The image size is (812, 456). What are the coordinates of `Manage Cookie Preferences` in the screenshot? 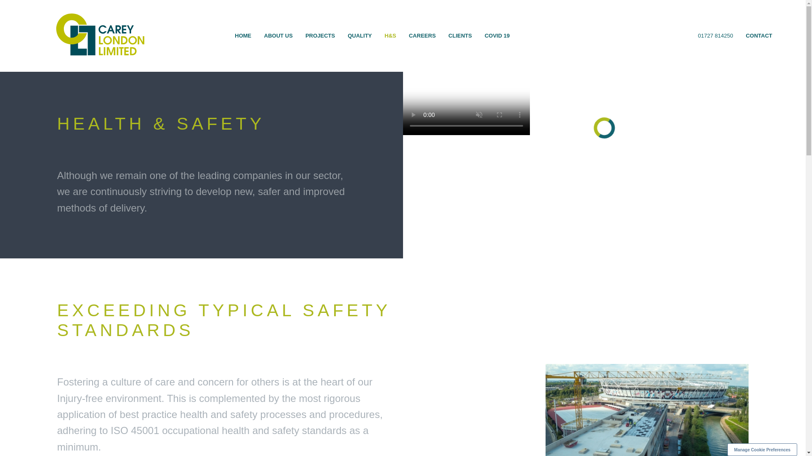 It's located at (762, 449).